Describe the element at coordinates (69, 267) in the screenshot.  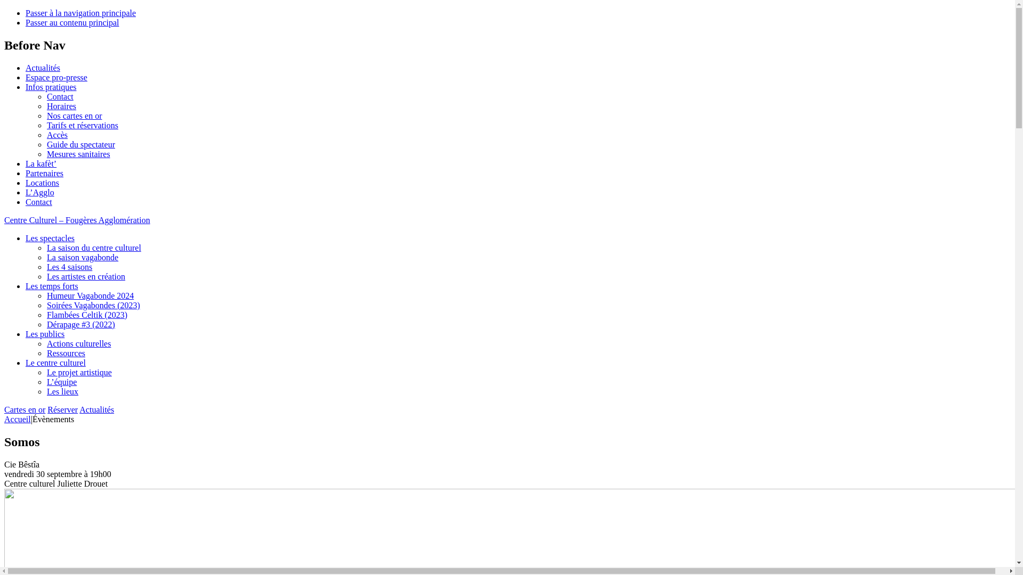
I see `Les 4 saisons` at that location.